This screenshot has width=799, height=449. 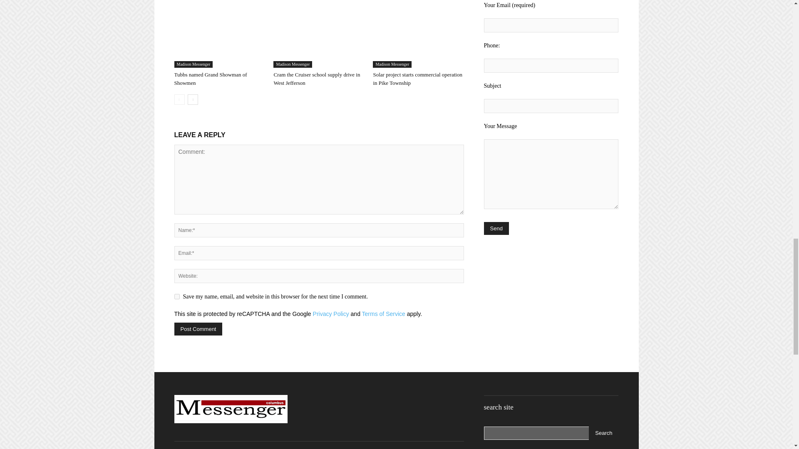 I want to click on Send, so click(x=496, y=228).